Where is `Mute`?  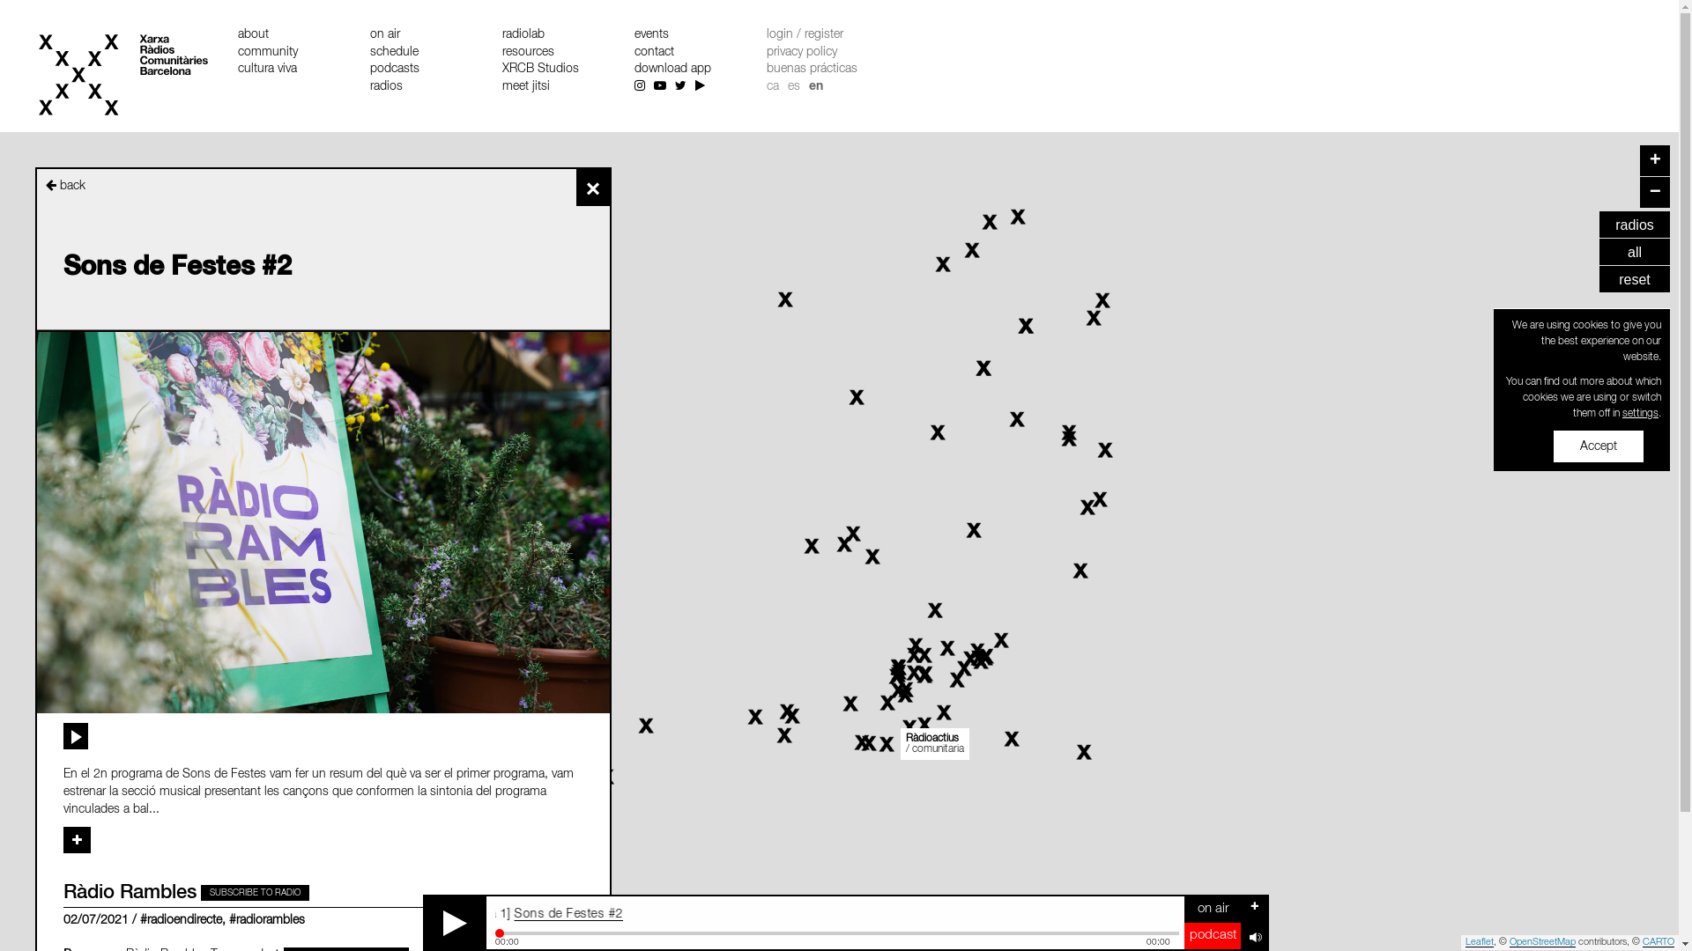
Mute is located at coordinates (1254, 936).